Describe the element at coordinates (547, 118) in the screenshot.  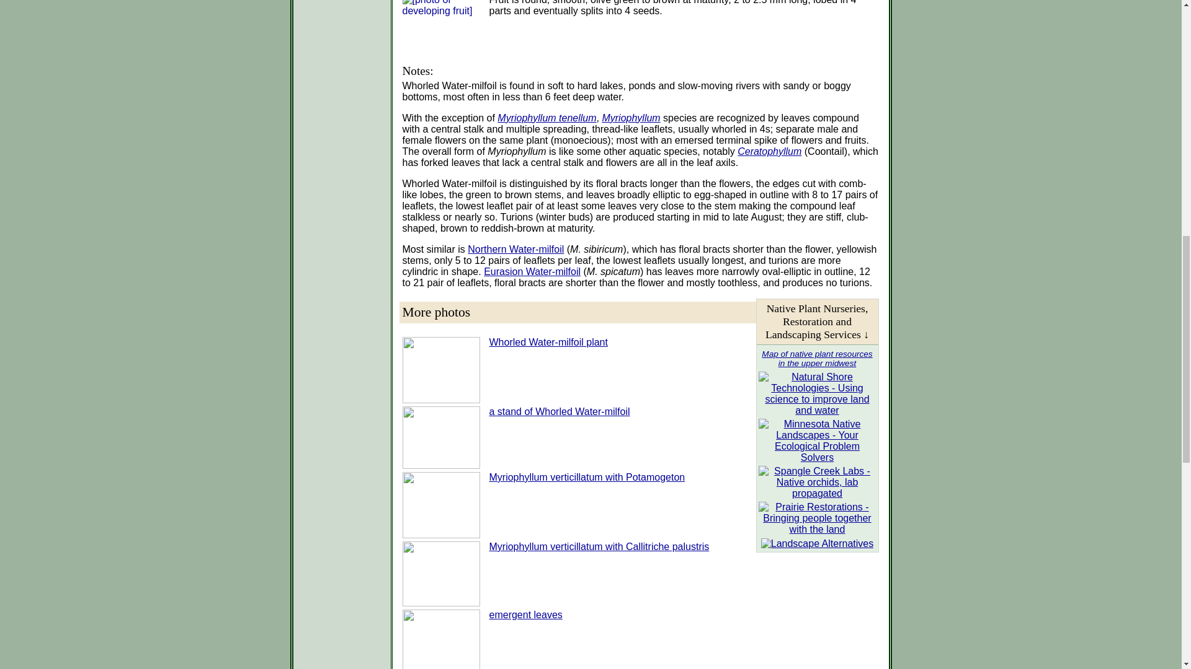
I see `Myriophyllum tenellum` at that location.